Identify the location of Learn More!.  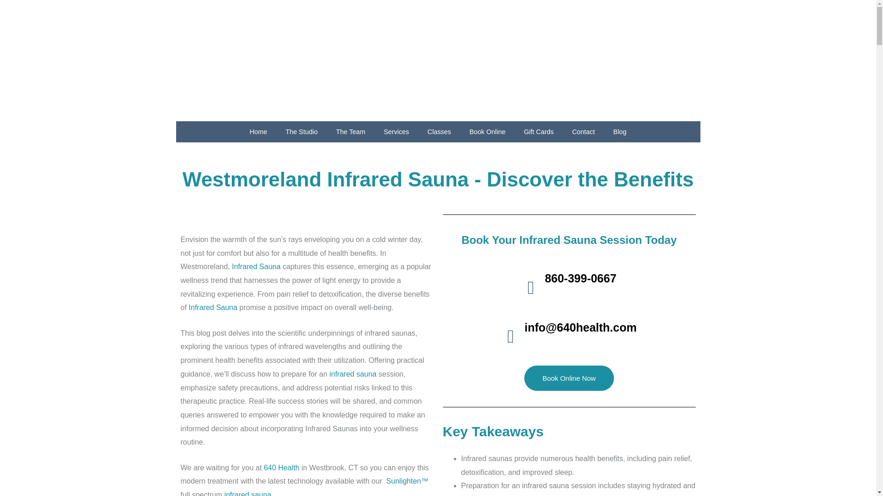
(256, 266).